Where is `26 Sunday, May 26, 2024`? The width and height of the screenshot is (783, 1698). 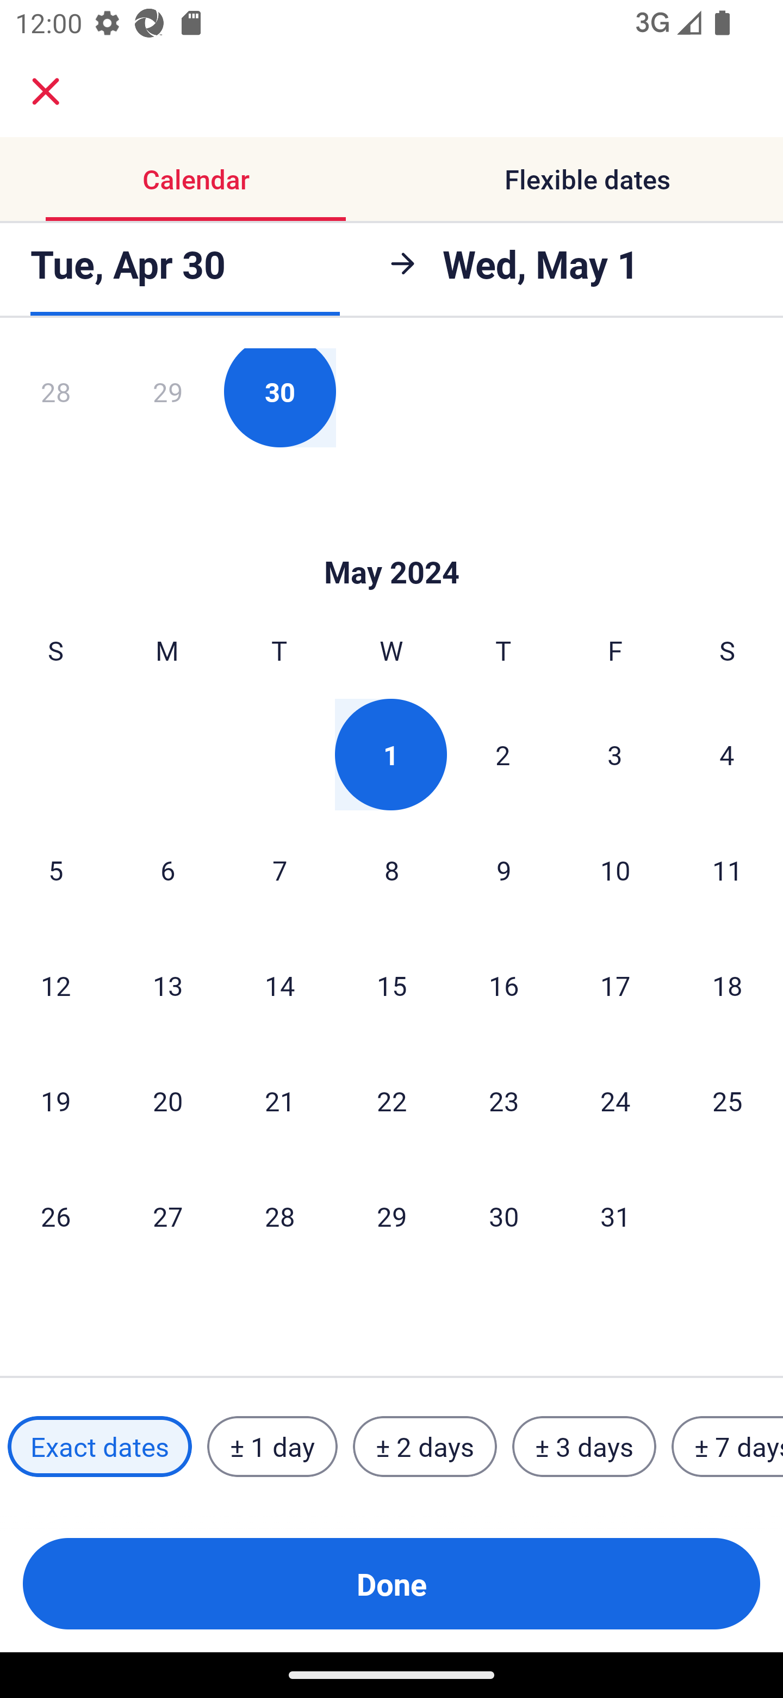
26 Sunday, May 26, 2024 is located at coordinates (55, 1215).